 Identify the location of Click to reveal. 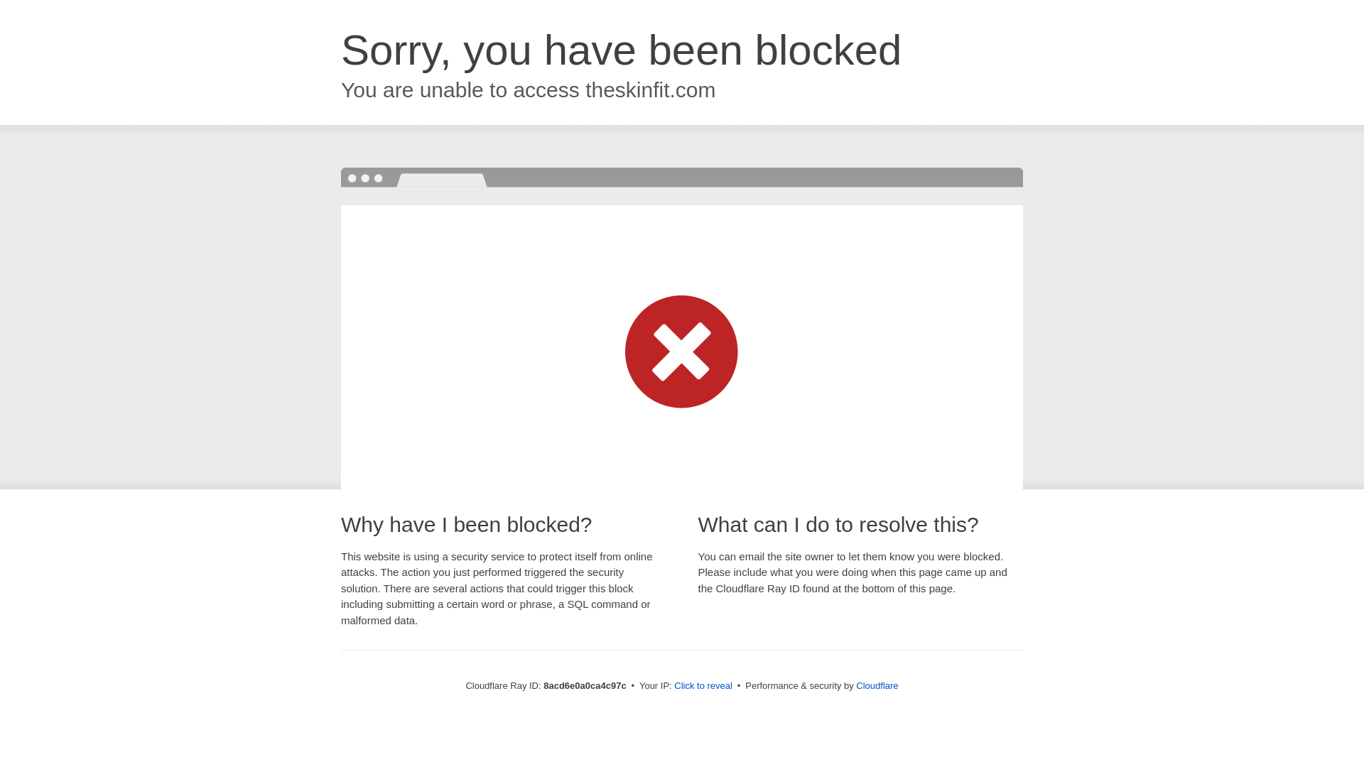
(703, 686).